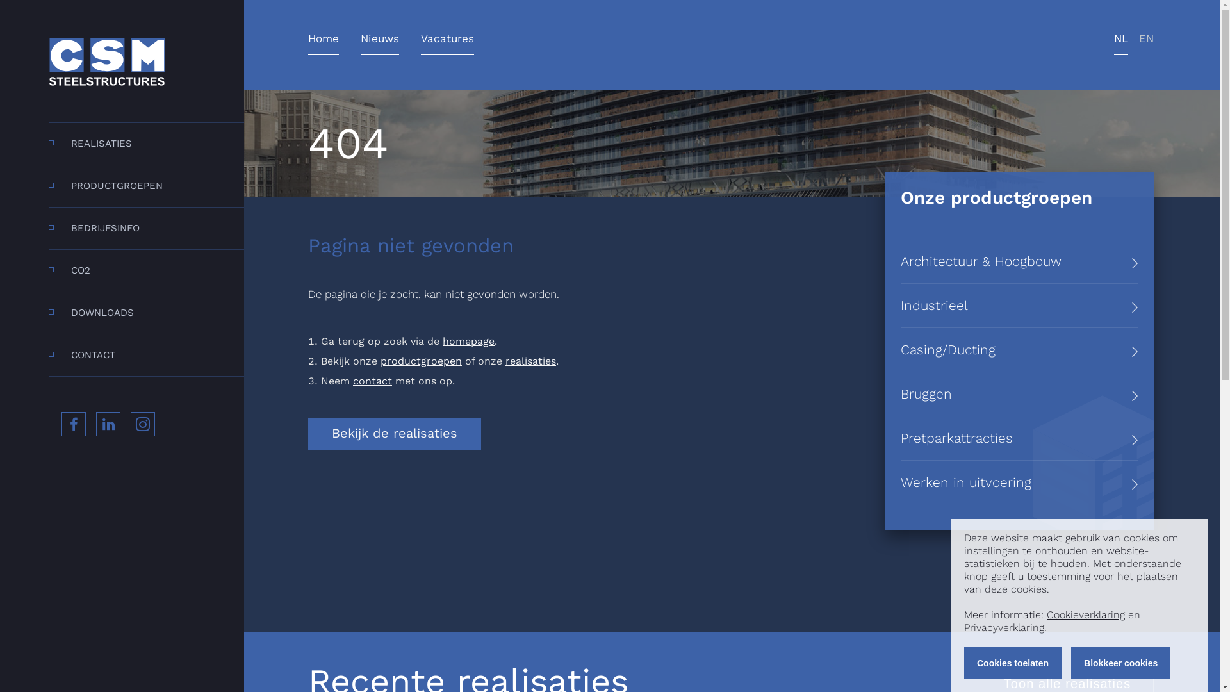 The width and height of the screenshot is (1230, 692). What do you see at coordinates (1004, 628) in the screenshot?
I see `Privacyverklaring` at bounding box center [1004, 628].